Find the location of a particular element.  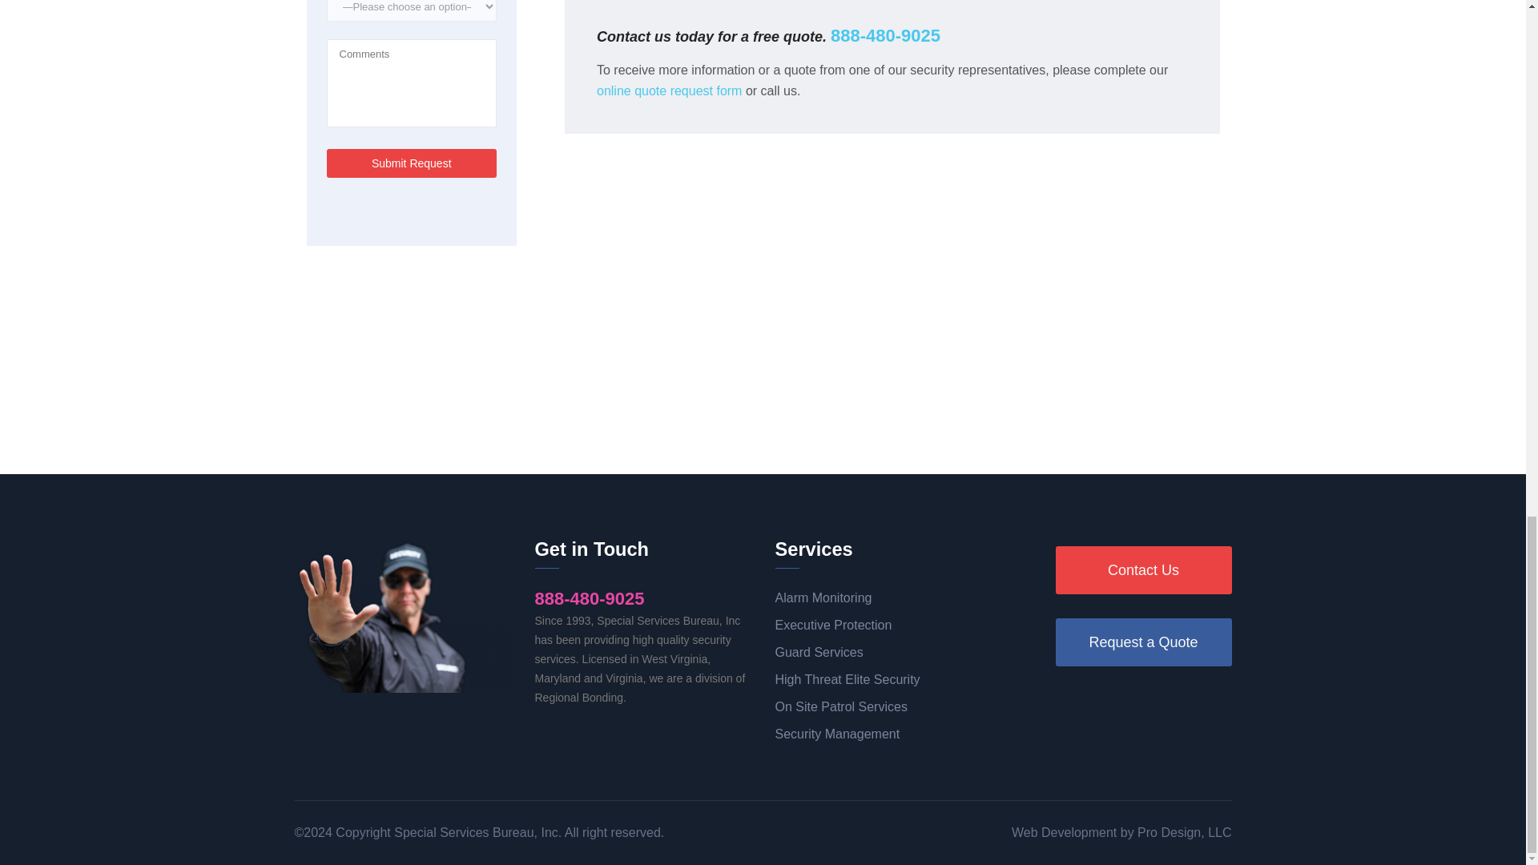

Alarm Monitoring is located at coordinates (864, 598).